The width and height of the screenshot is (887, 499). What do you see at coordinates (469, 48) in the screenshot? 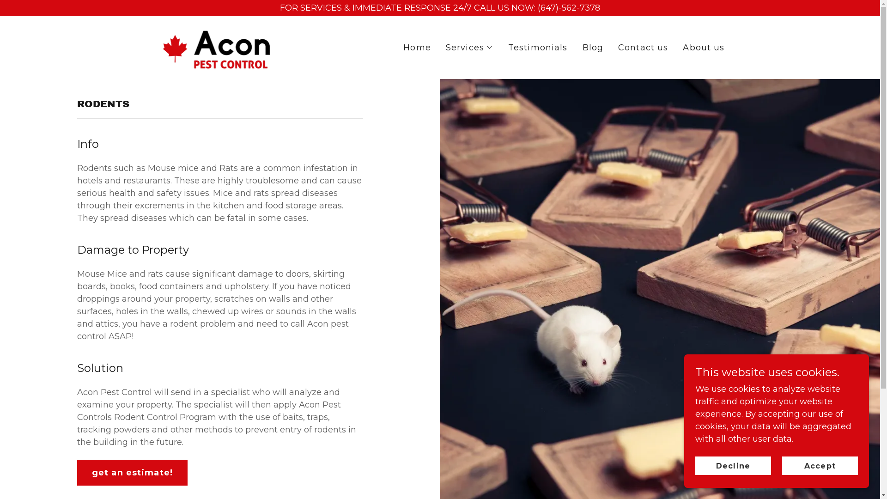
I see `Services` at bounding box center [469, 48].